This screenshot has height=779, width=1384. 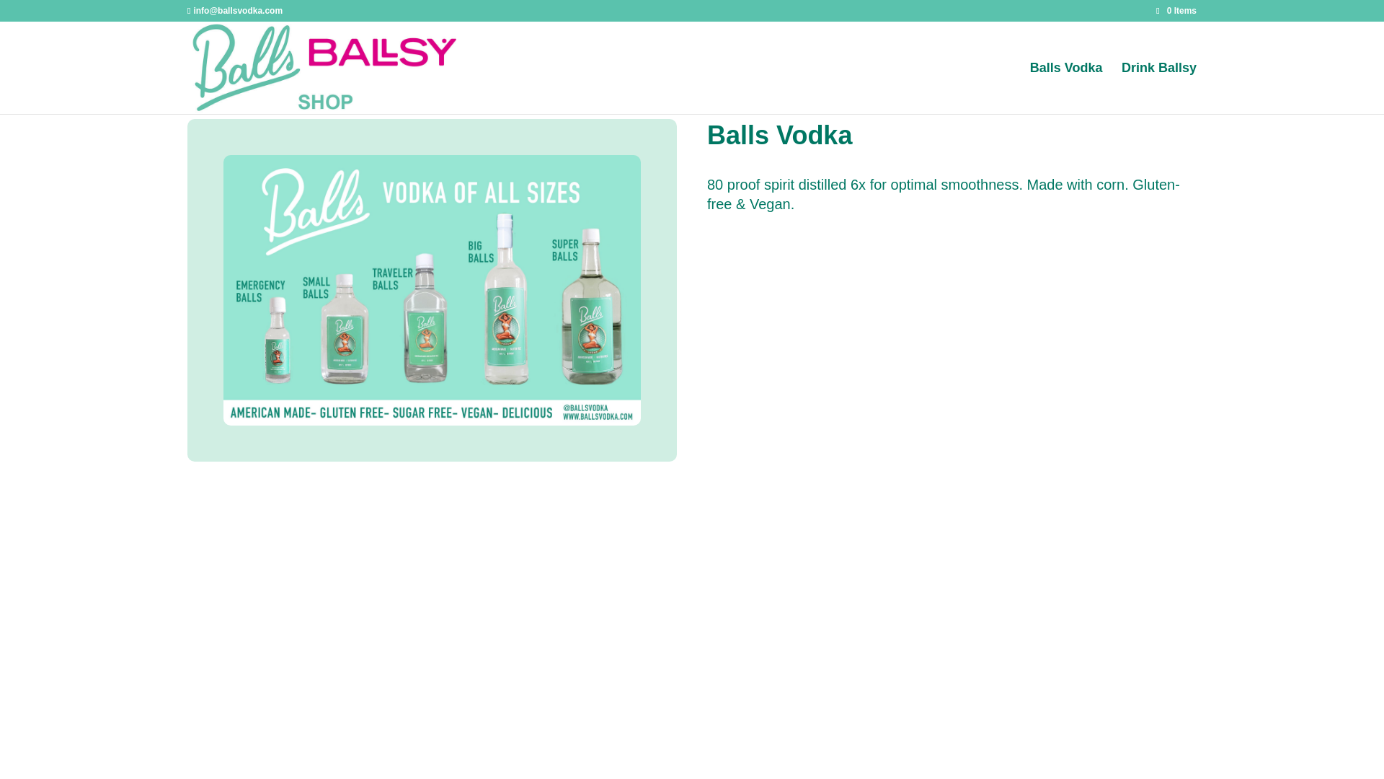 What do you see at coordinates (1159, 88) in the screenshot?
I see `Drink Ballsy` at bounding box center [1159, 88].